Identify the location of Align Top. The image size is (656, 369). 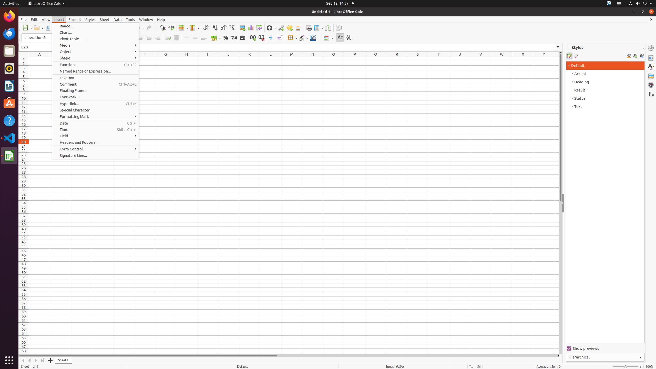
(187, 38).